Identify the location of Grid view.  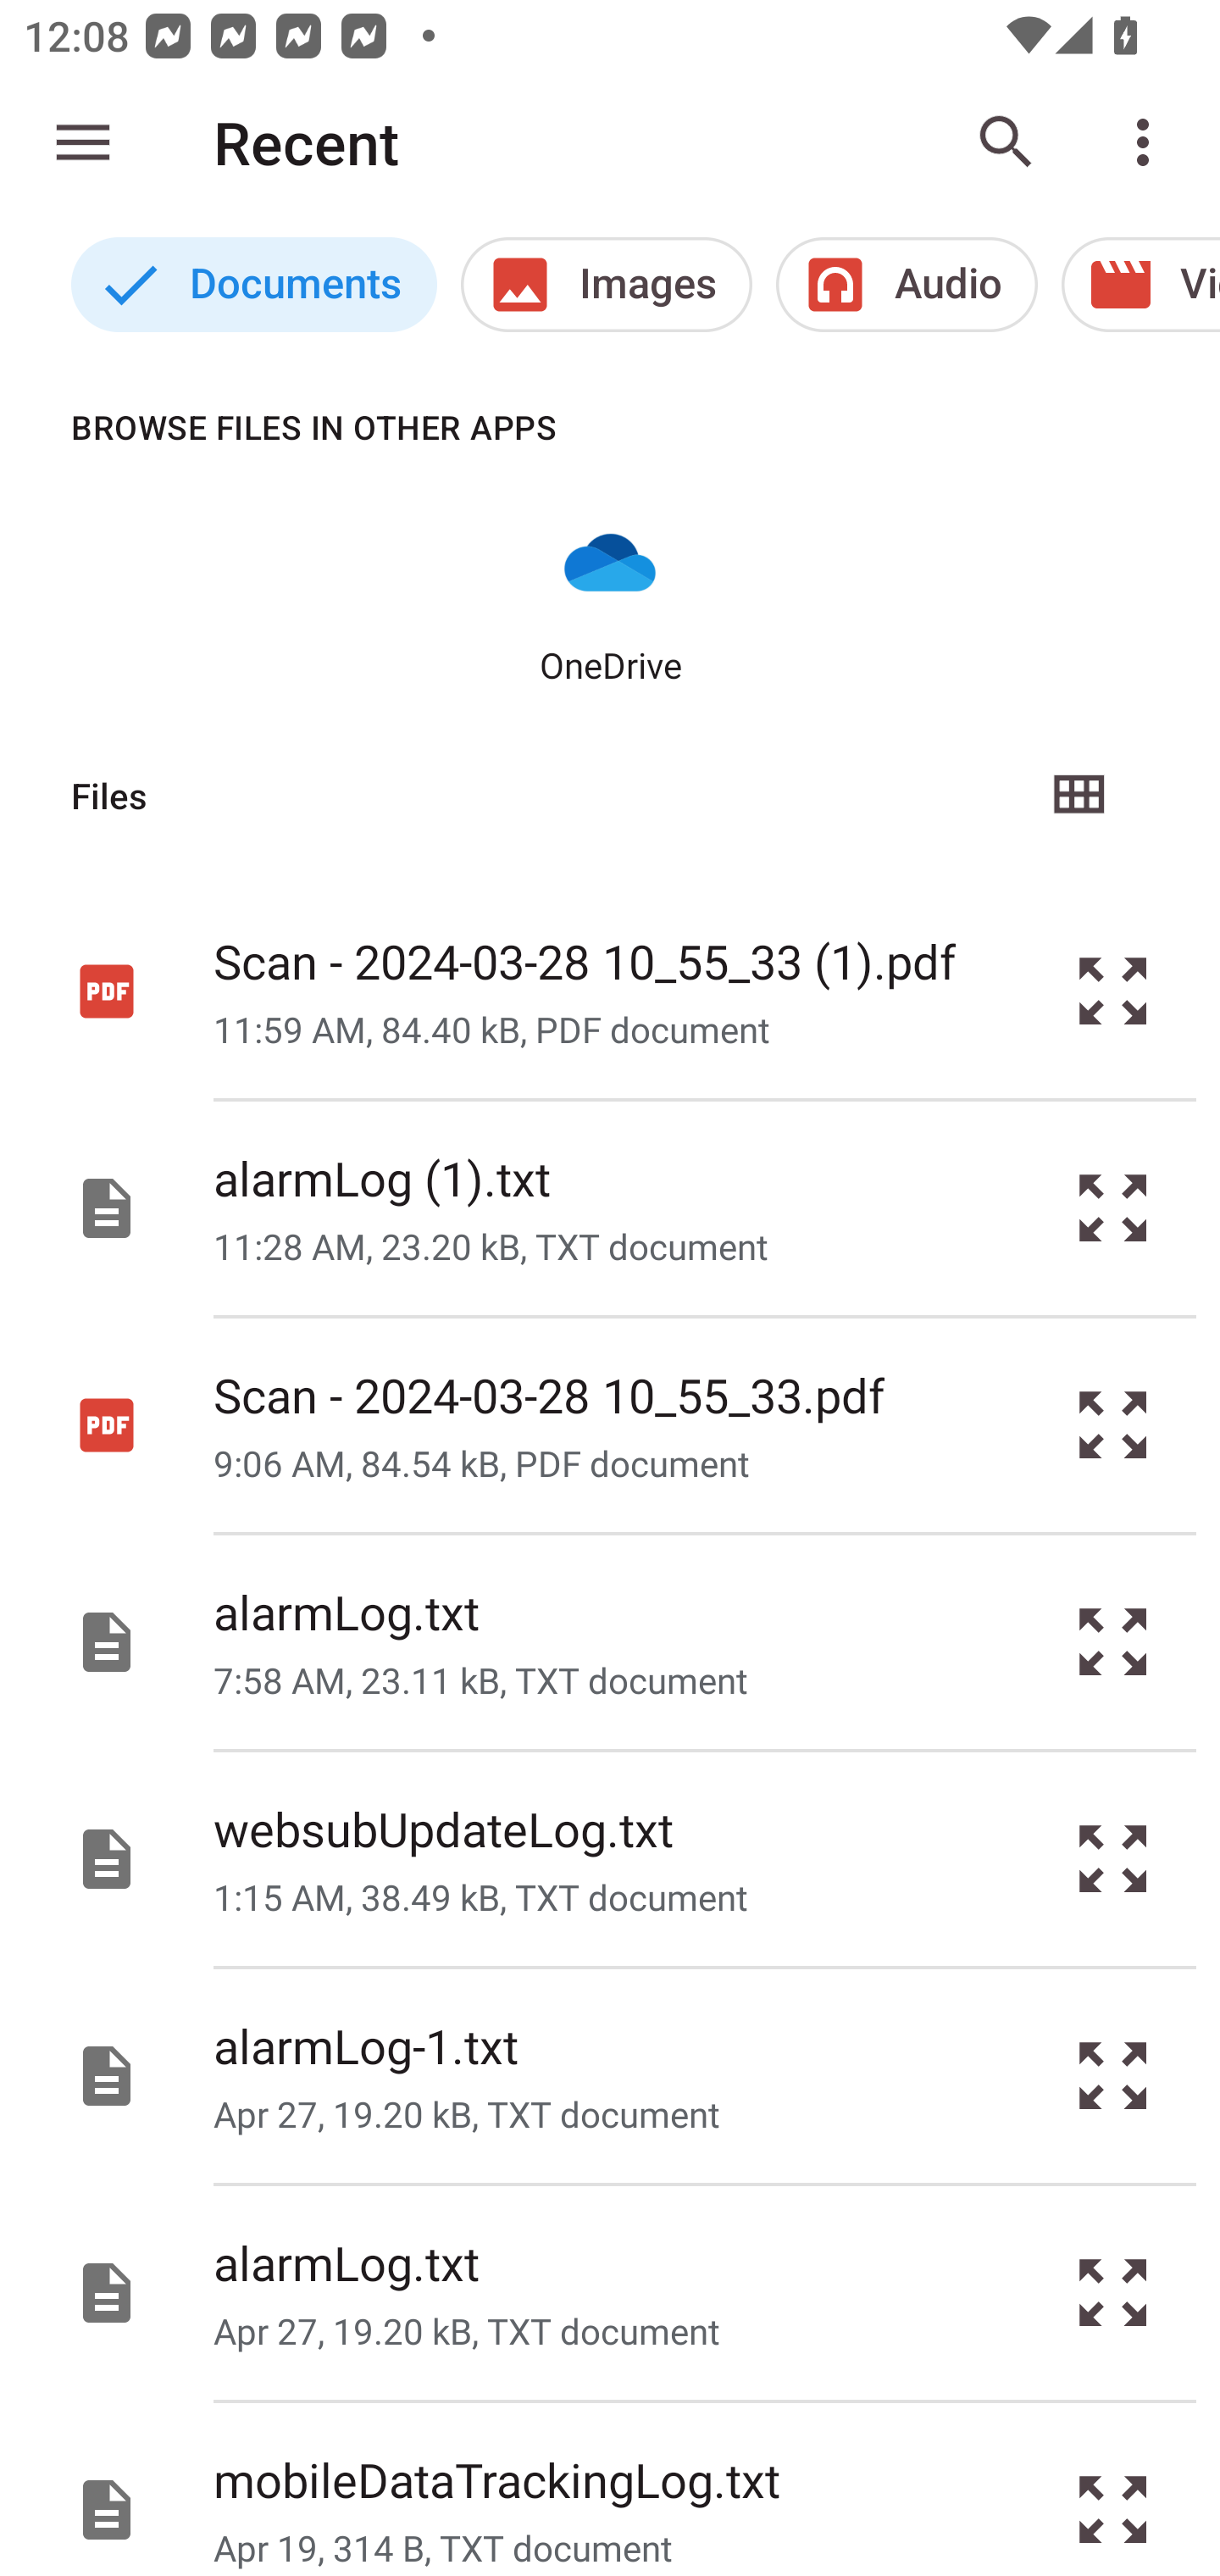
(1078, 796).